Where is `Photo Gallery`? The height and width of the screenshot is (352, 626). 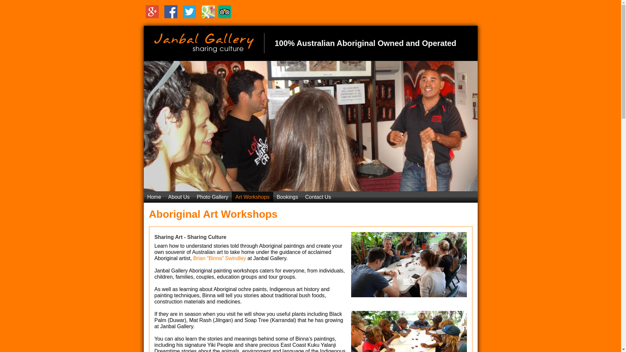 Photo Gallery is located at coordinates (213, 197).